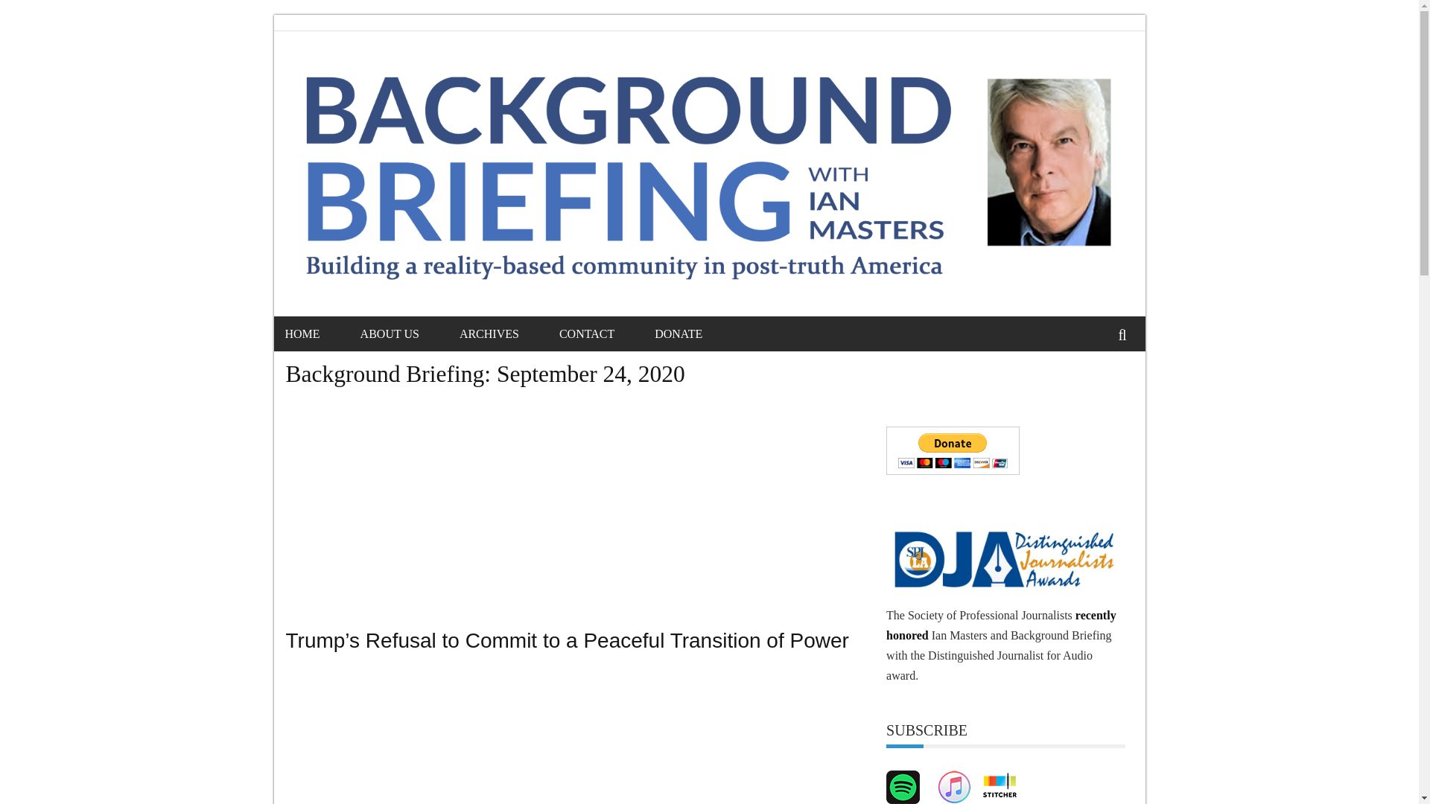 Image resolution: width=1430 pixels, height=804 pixels. I want to click on ABOUT US, so click(408, 334).